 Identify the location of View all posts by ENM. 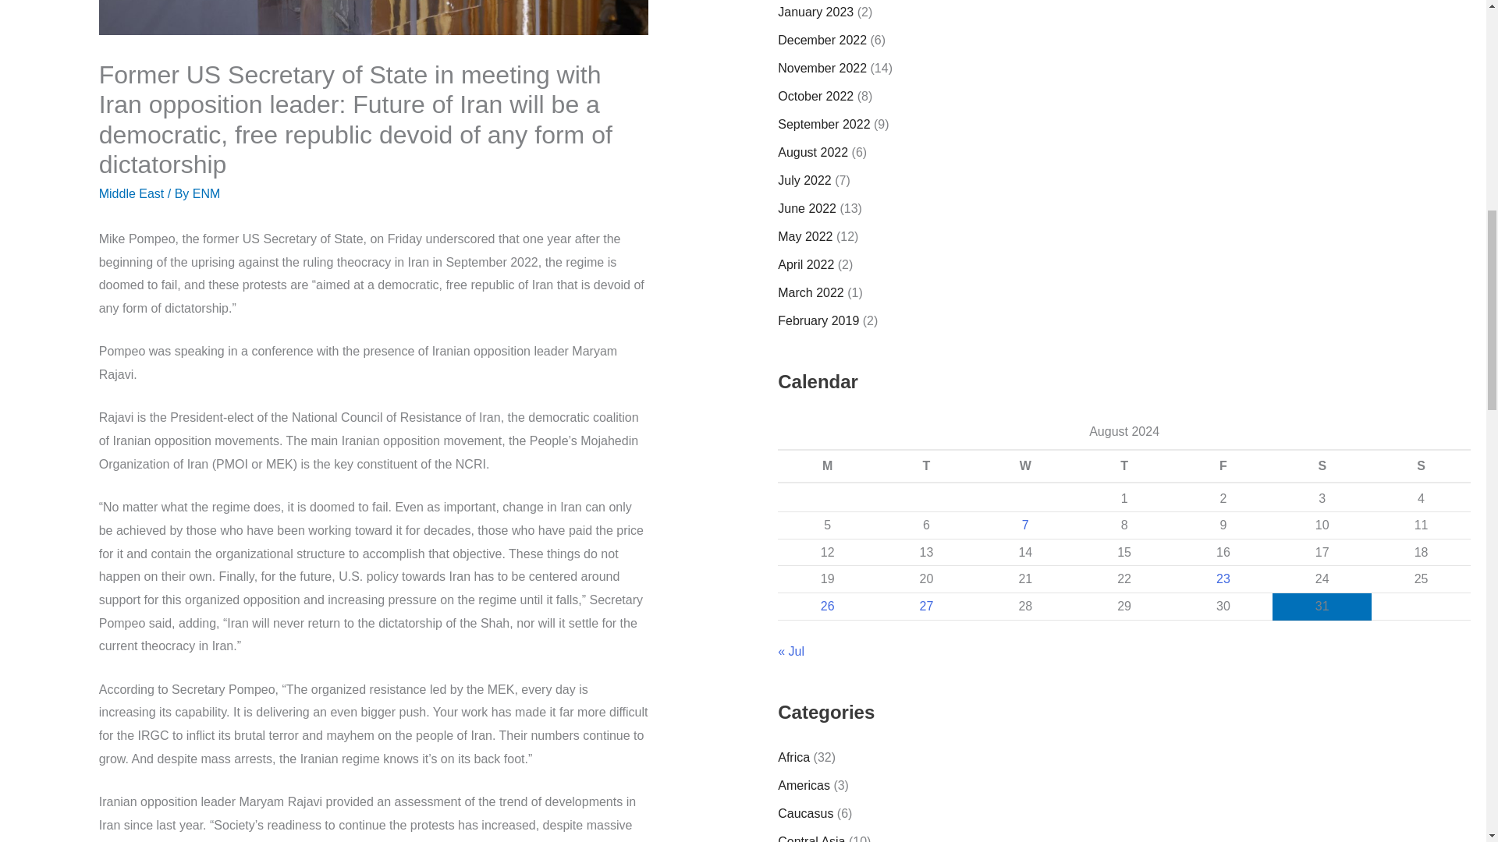
(206, 193).